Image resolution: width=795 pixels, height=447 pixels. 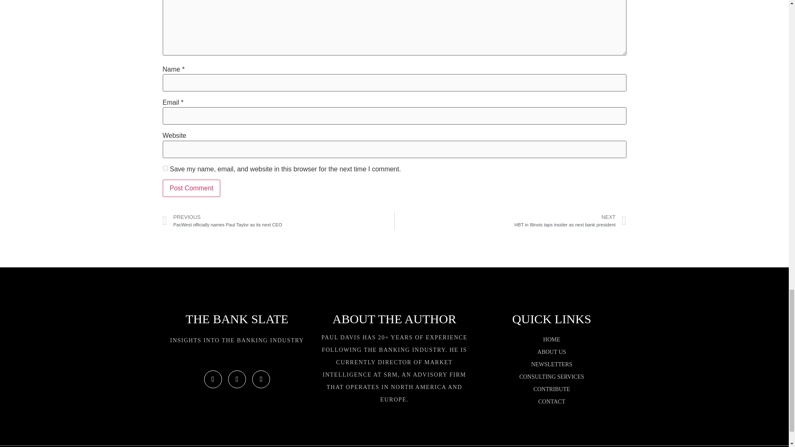 What do you see at coordinates (570, 221) in the screenshot?
I see `CONSULTING SERVICES` at bounding box center [570, 221].